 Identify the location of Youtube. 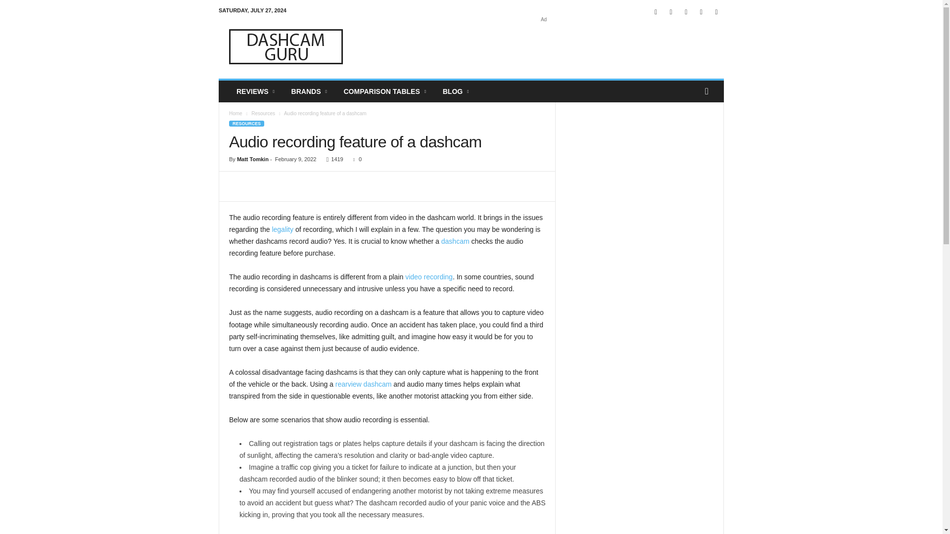
(716, 12).